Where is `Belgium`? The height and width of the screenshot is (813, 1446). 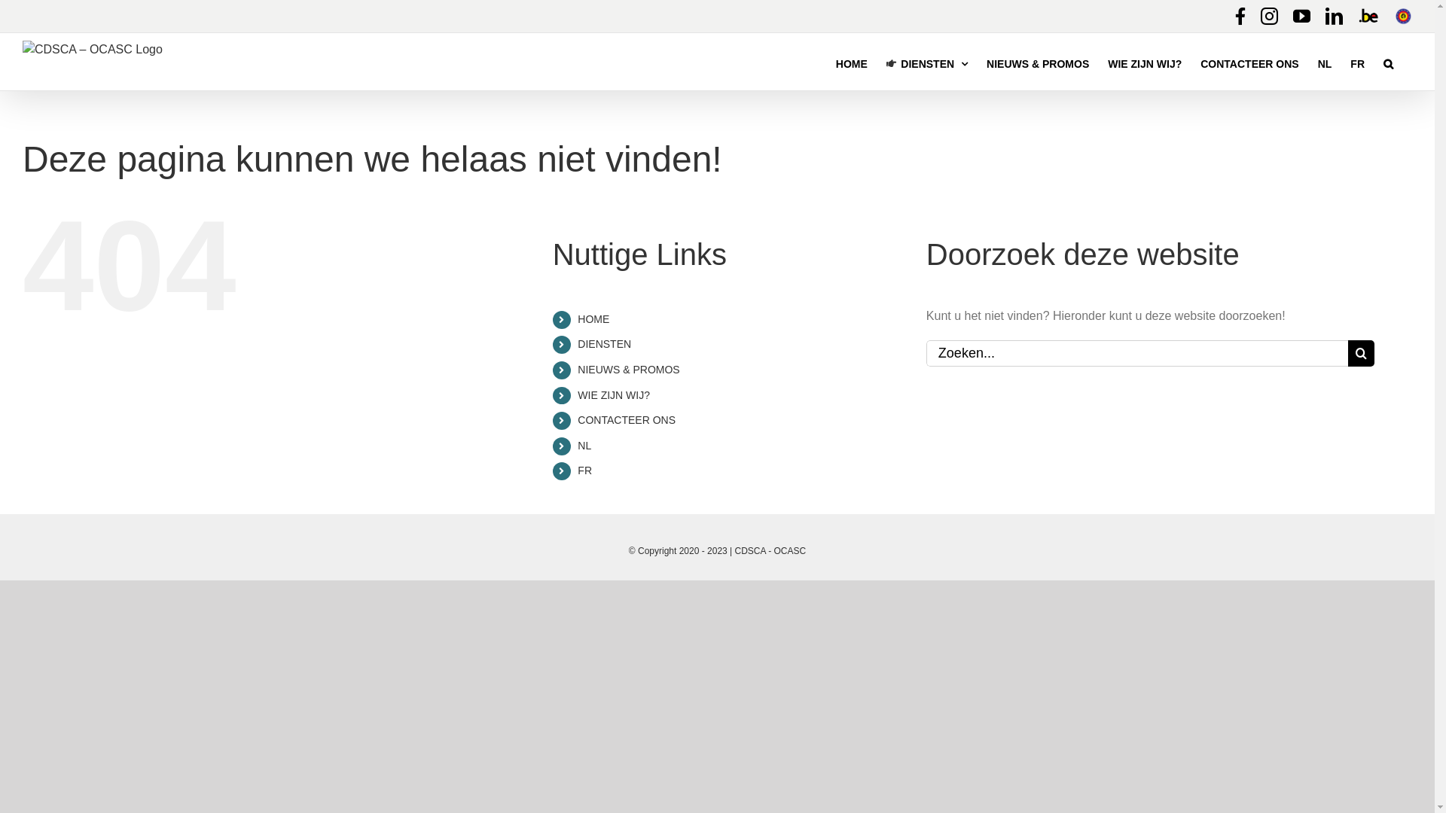
Belgium is located at coordinates (1368, 17).